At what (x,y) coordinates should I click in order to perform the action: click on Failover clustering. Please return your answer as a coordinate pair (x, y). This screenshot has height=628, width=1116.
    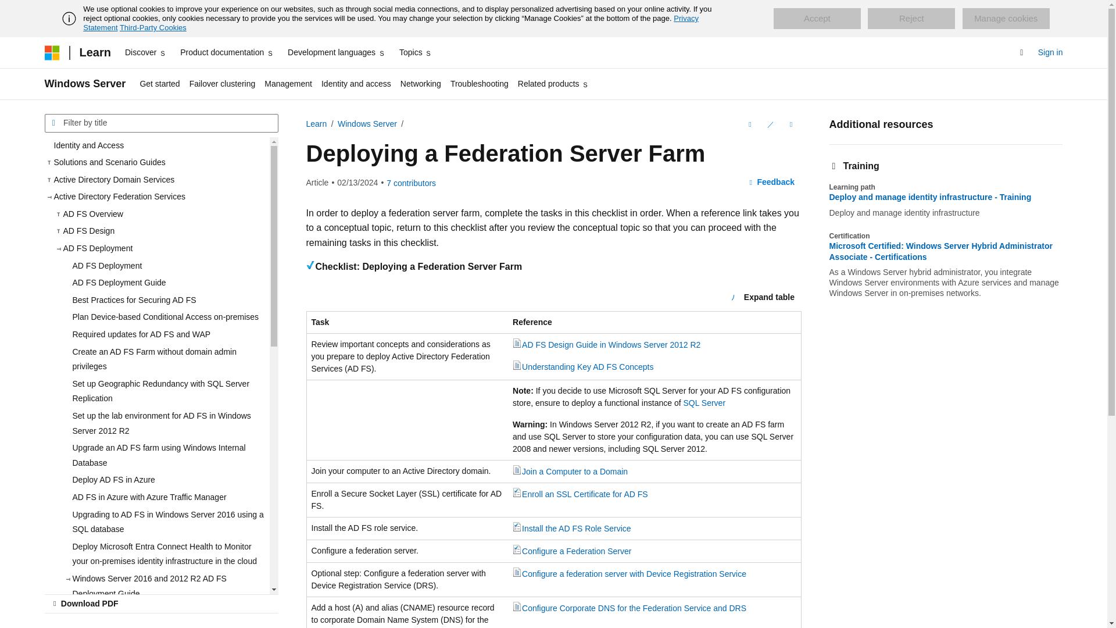
    Looking at the image, I should click on (222, 84).